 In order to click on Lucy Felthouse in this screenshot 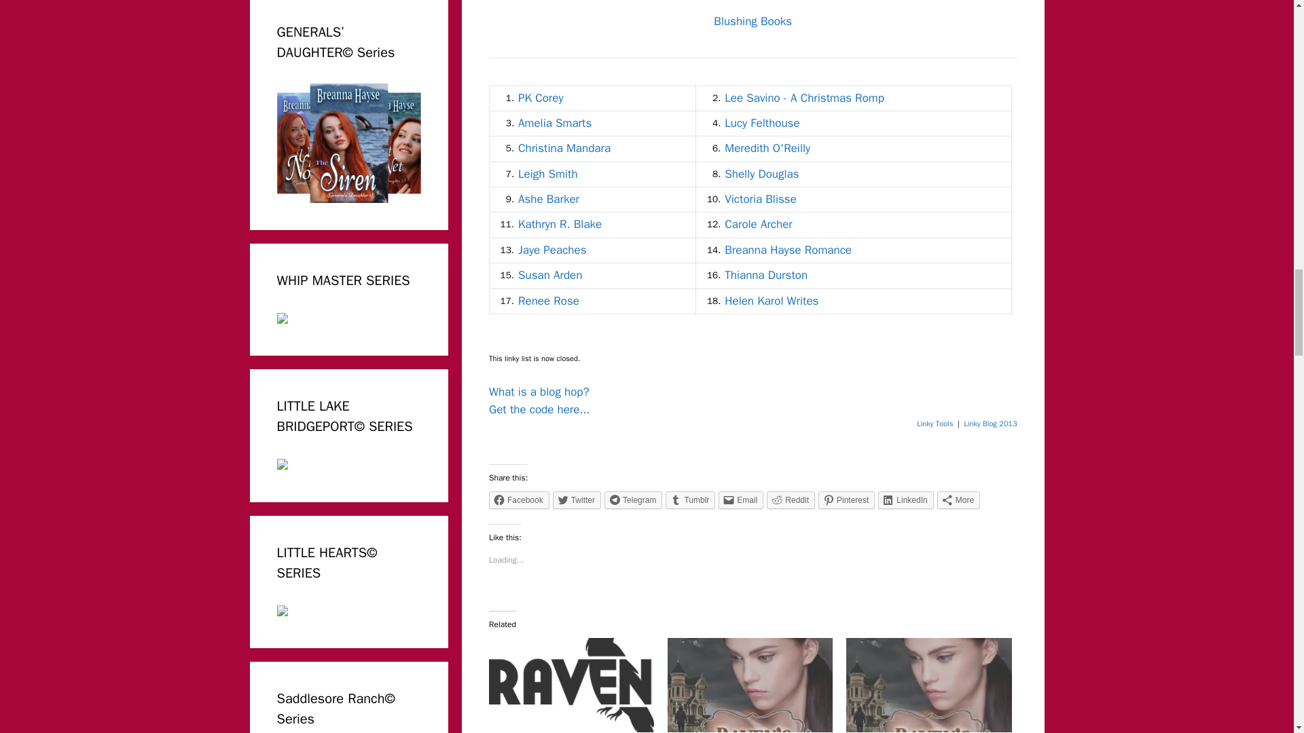, I will do `click(762, 123)`.